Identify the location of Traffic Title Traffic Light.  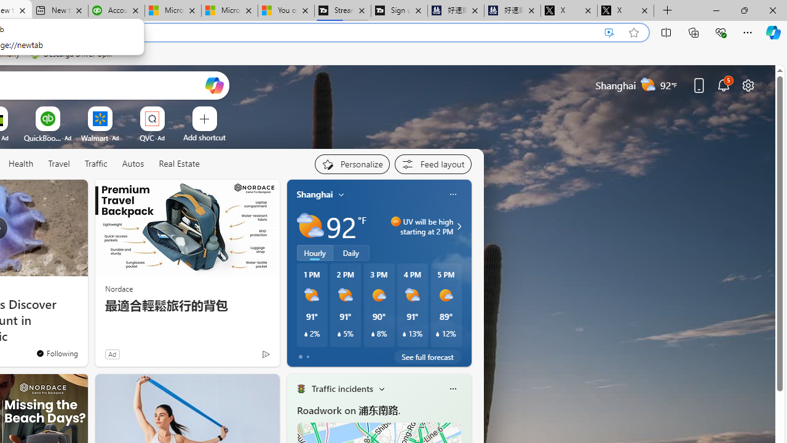
(301, 389).